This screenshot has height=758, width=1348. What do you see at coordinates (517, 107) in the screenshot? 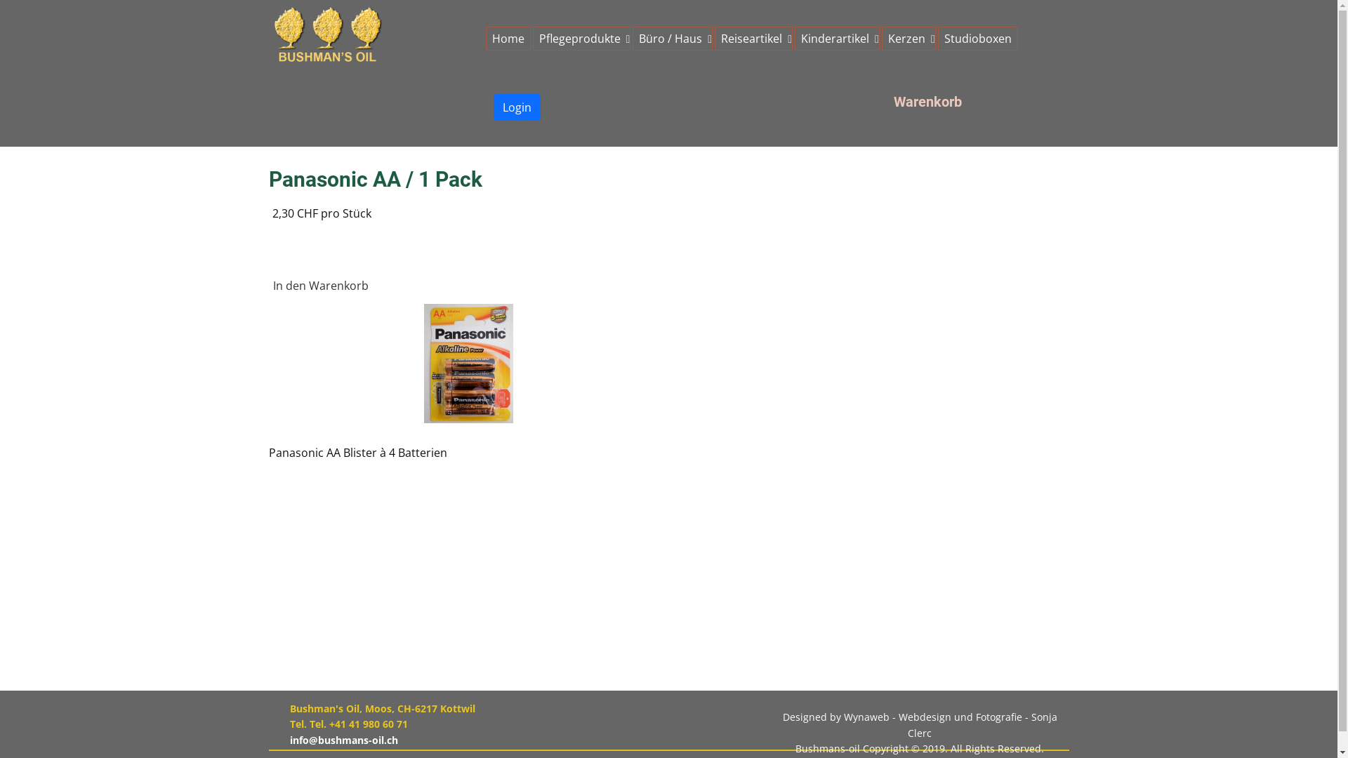
I see `Login` at bounding box center [517, 107].